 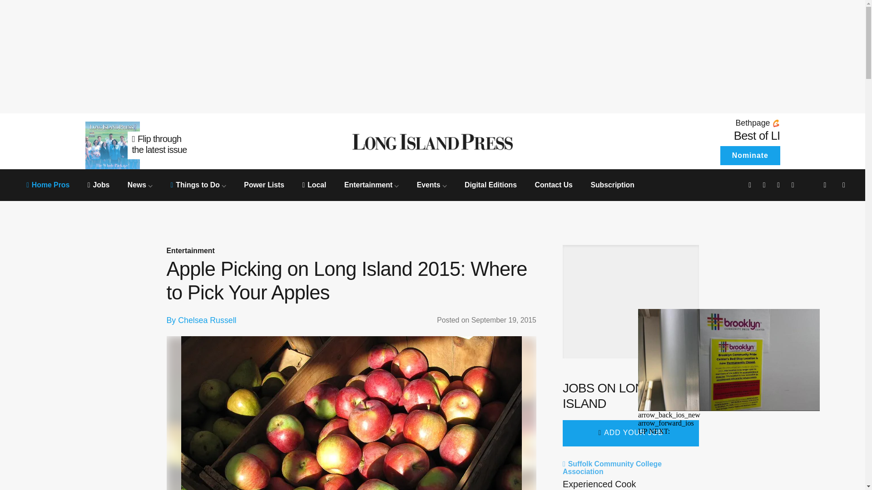 What do you see at coordinates (699, 123) in the screenshot?
I see `Presented by Bethpage Federal Credit Union` at bounding box center [699, 123].